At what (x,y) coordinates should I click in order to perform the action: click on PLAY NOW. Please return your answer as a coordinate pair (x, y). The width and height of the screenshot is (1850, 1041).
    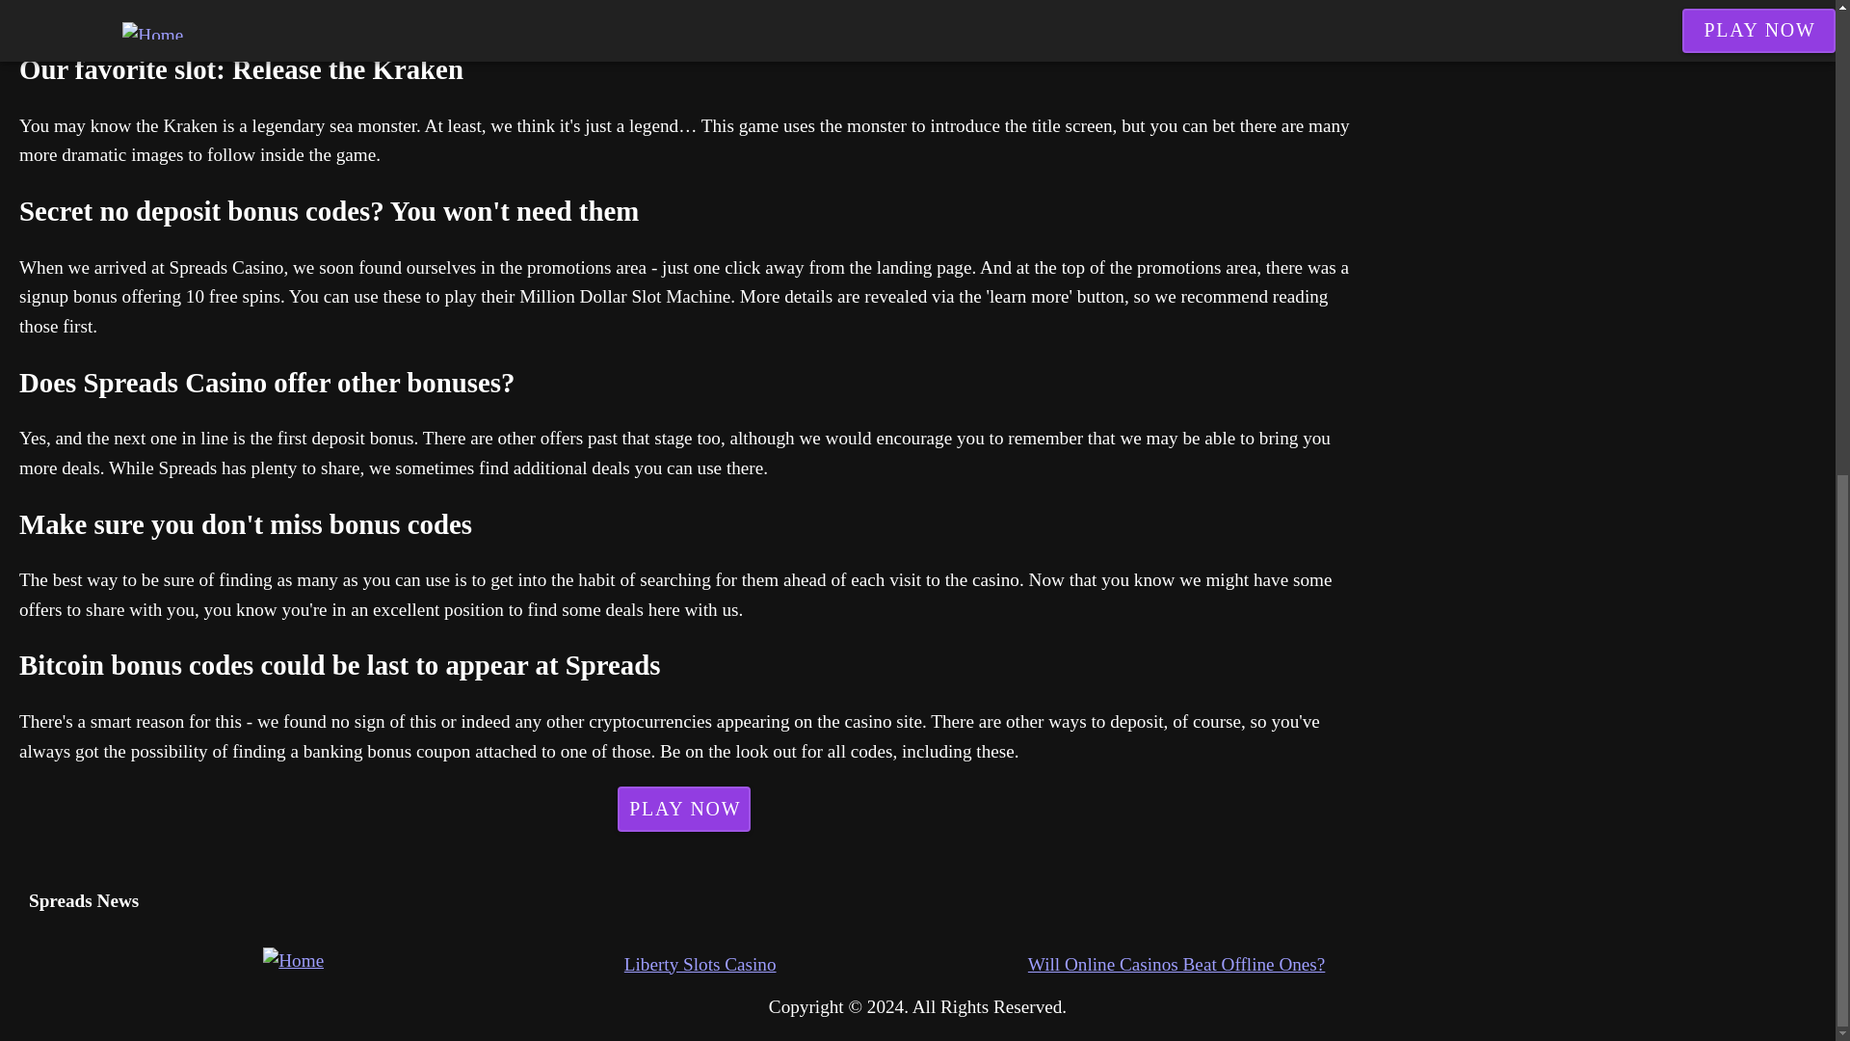
    Looking at the image, I should click on (96, 21).